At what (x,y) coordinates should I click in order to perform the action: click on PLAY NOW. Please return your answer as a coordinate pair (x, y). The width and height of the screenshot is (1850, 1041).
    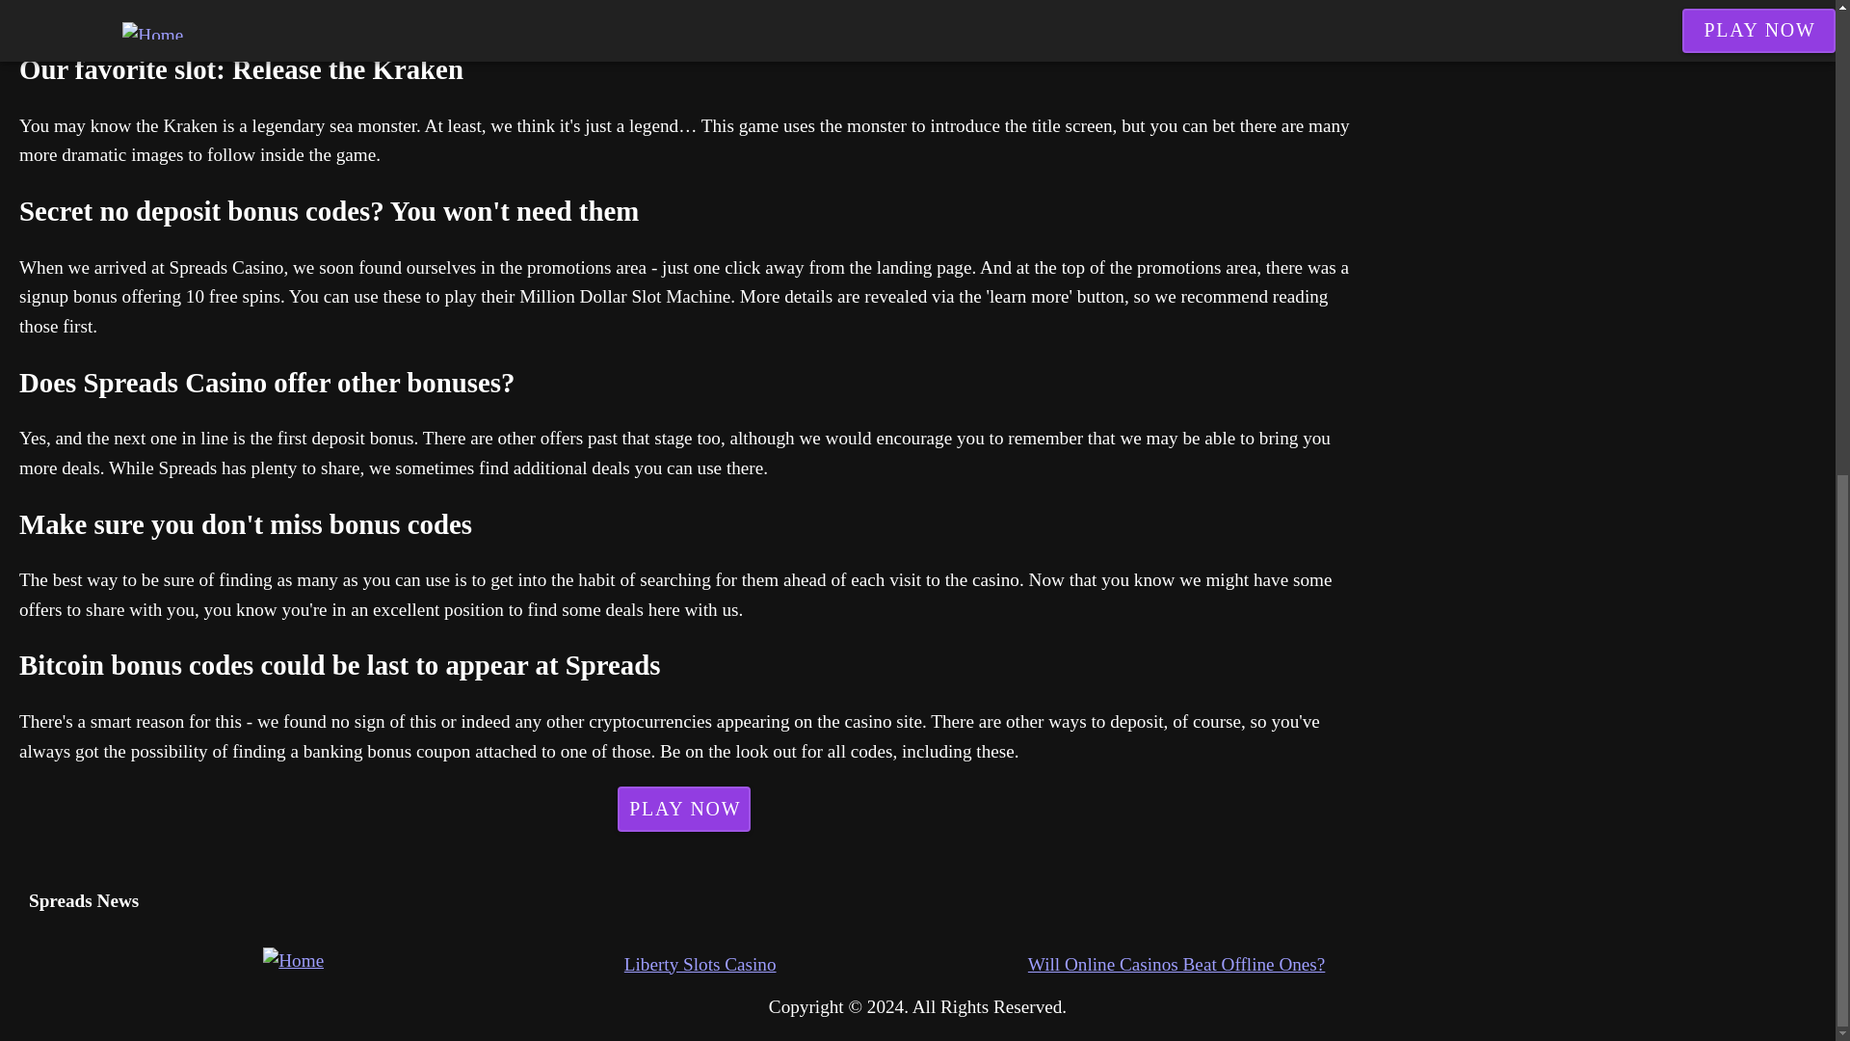
    Looking at the image, I should click on (96, 21).